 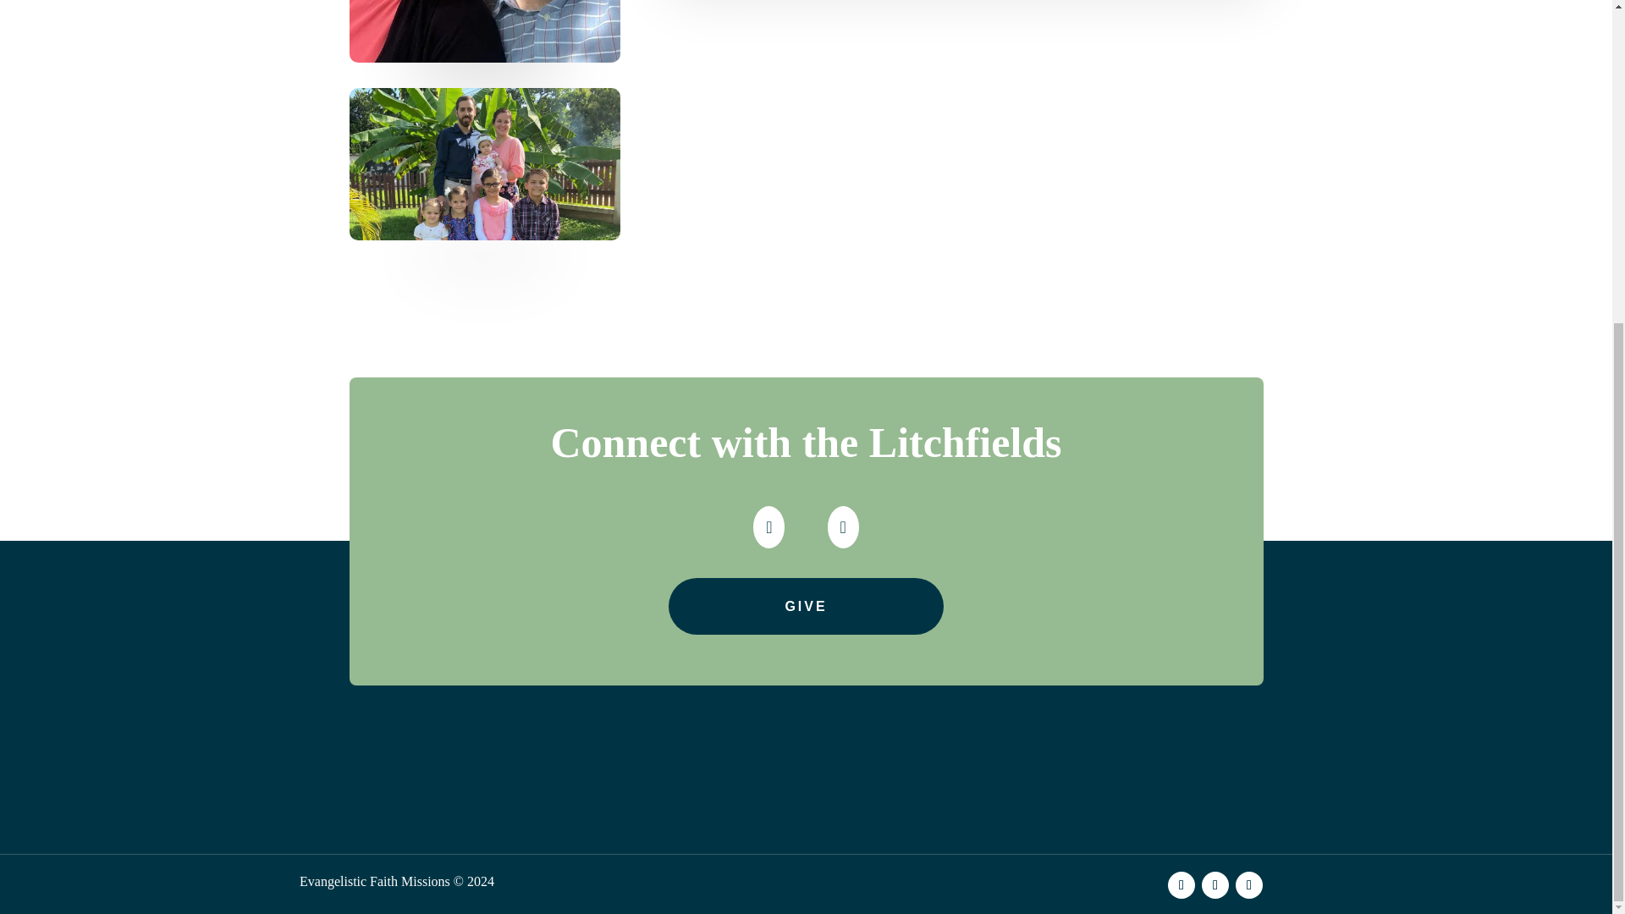 I want to click on Follow on Instagram, so click(x=1215, y=885).